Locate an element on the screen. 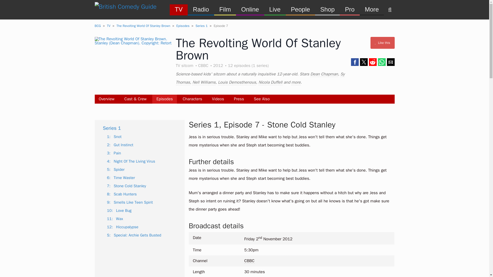 Image resolution: width=493 pixels, height=277 pixels. Dean Chapman is located at coordinates (324, 74).